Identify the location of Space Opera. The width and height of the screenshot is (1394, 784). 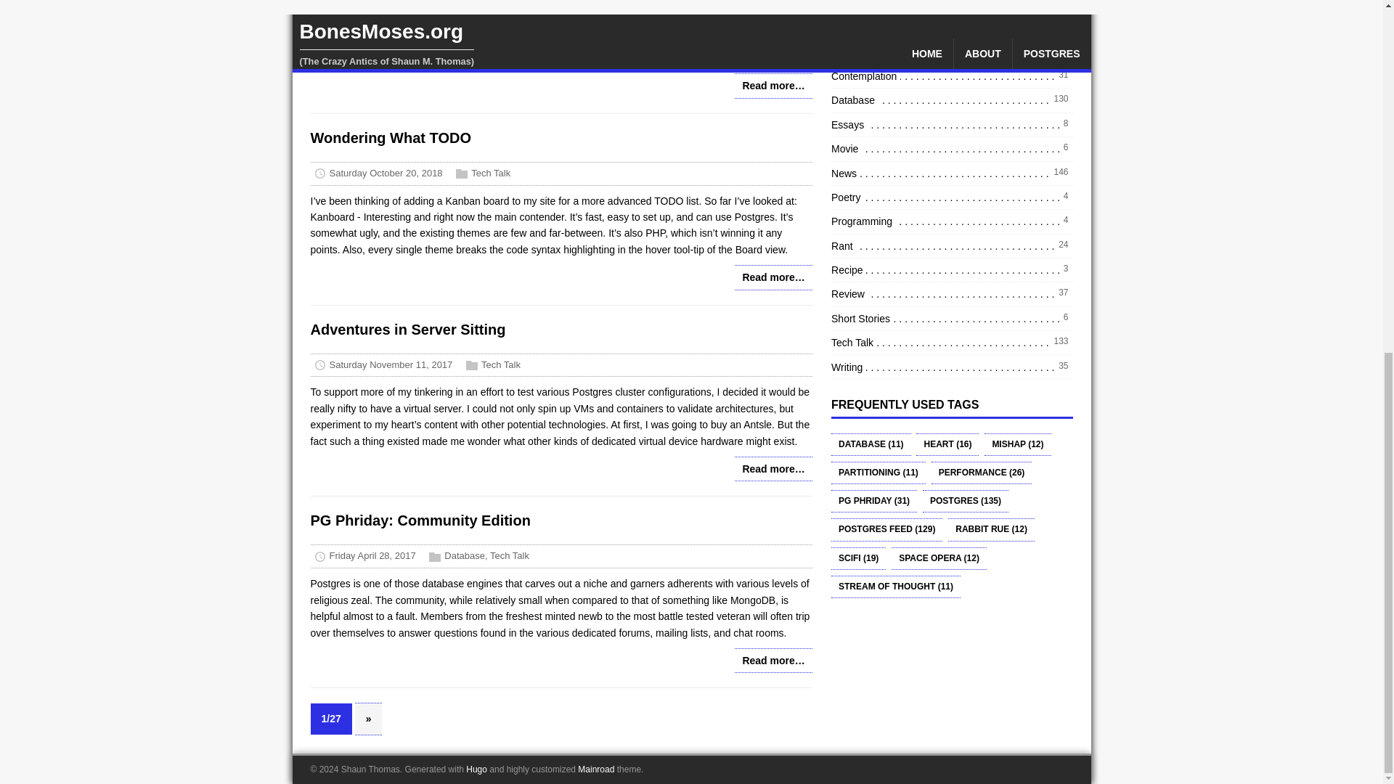
(939, 558).